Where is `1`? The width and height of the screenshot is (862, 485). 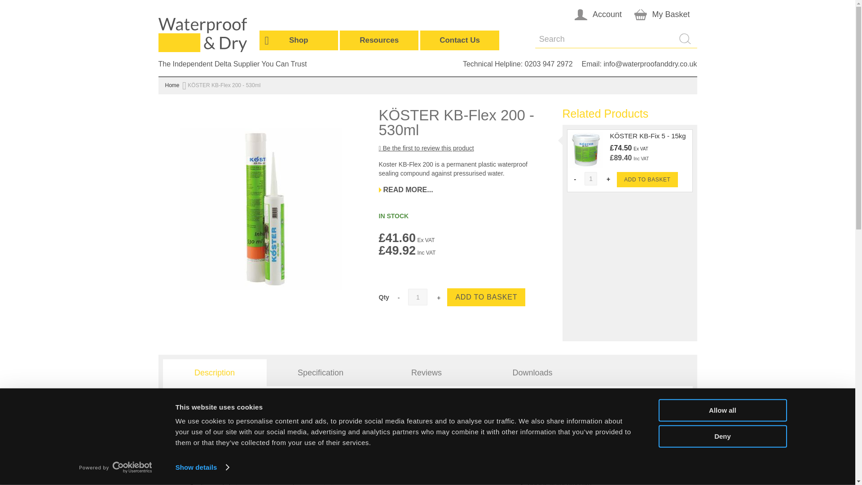
1 is located at coordinates (418, 297).